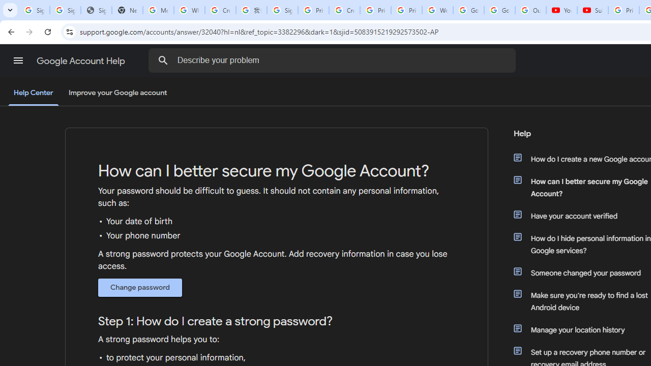  I want to click on Who is my administrator? - Google Account Help, so click(189, 10).